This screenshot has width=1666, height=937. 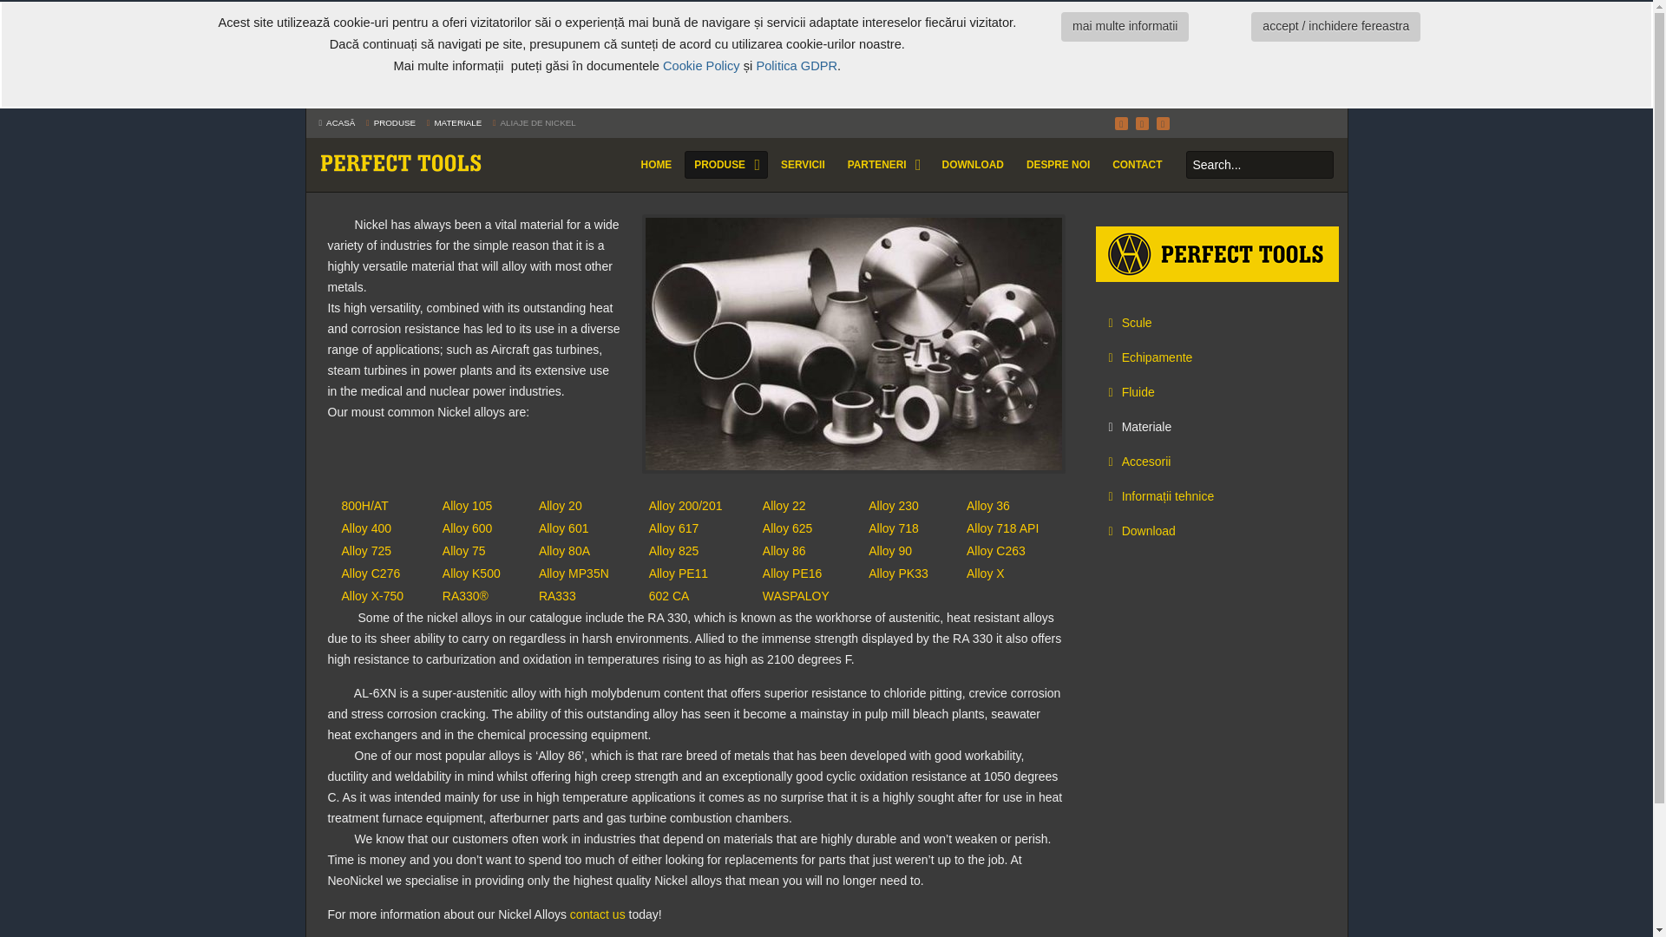 I want to click on PRODUSE, so click(x=725, y=165).